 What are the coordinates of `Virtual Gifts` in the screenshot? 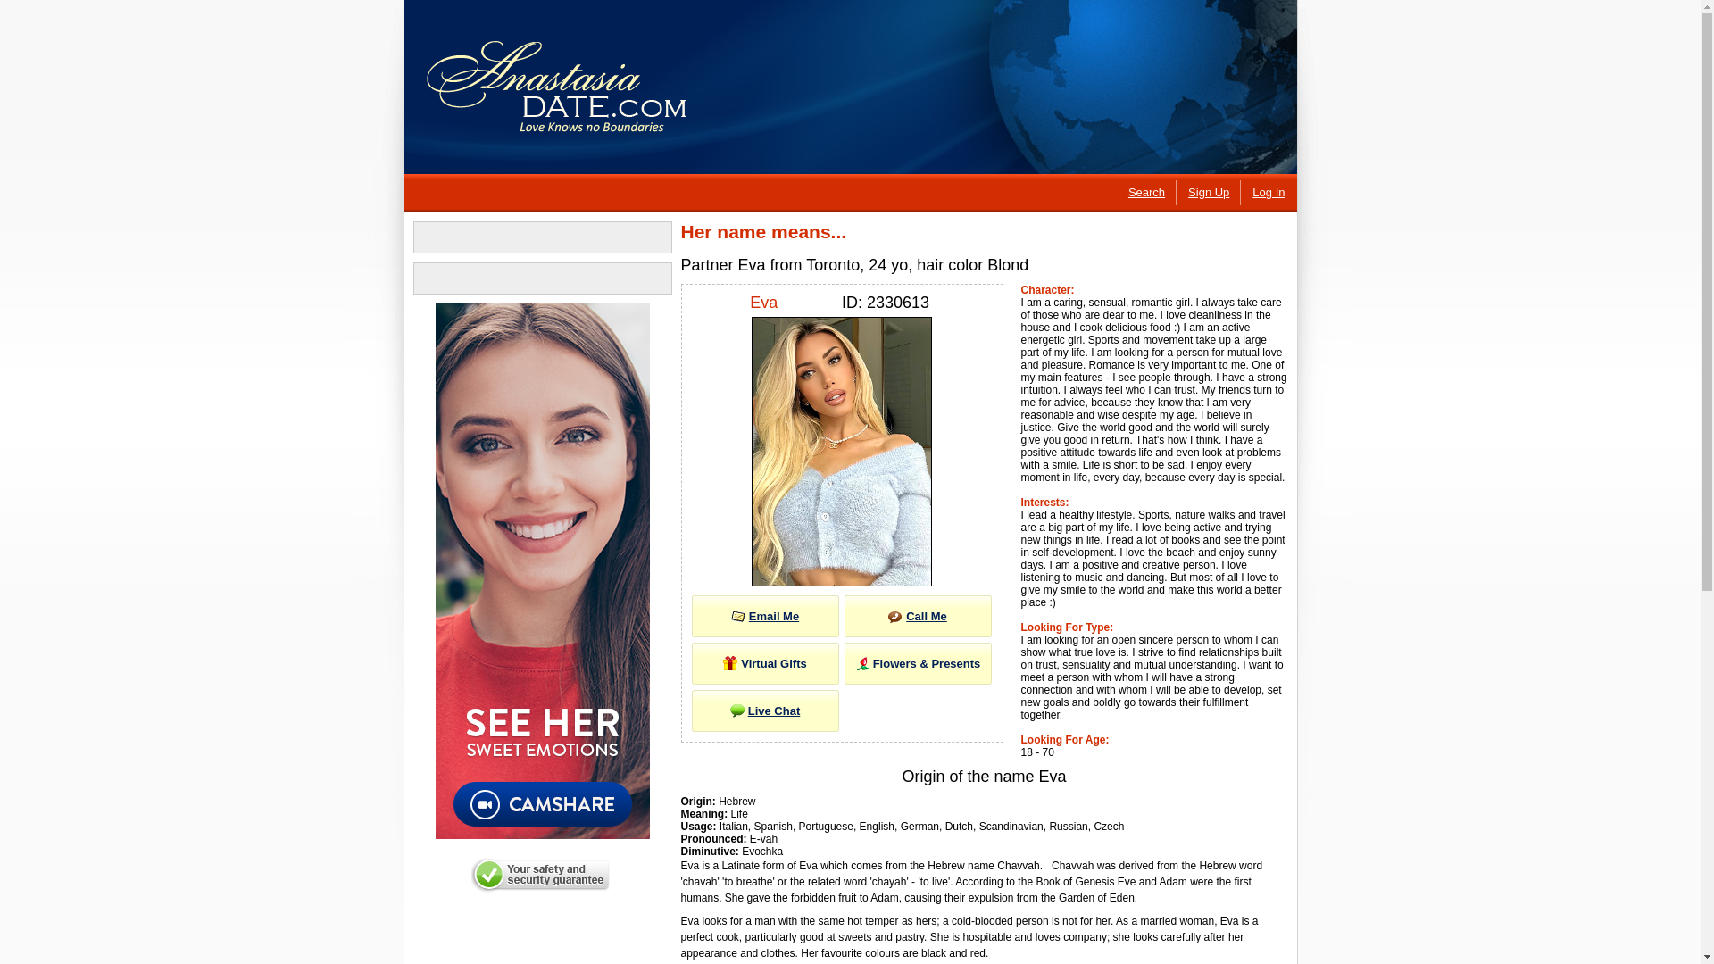 It's located at (764, 662).